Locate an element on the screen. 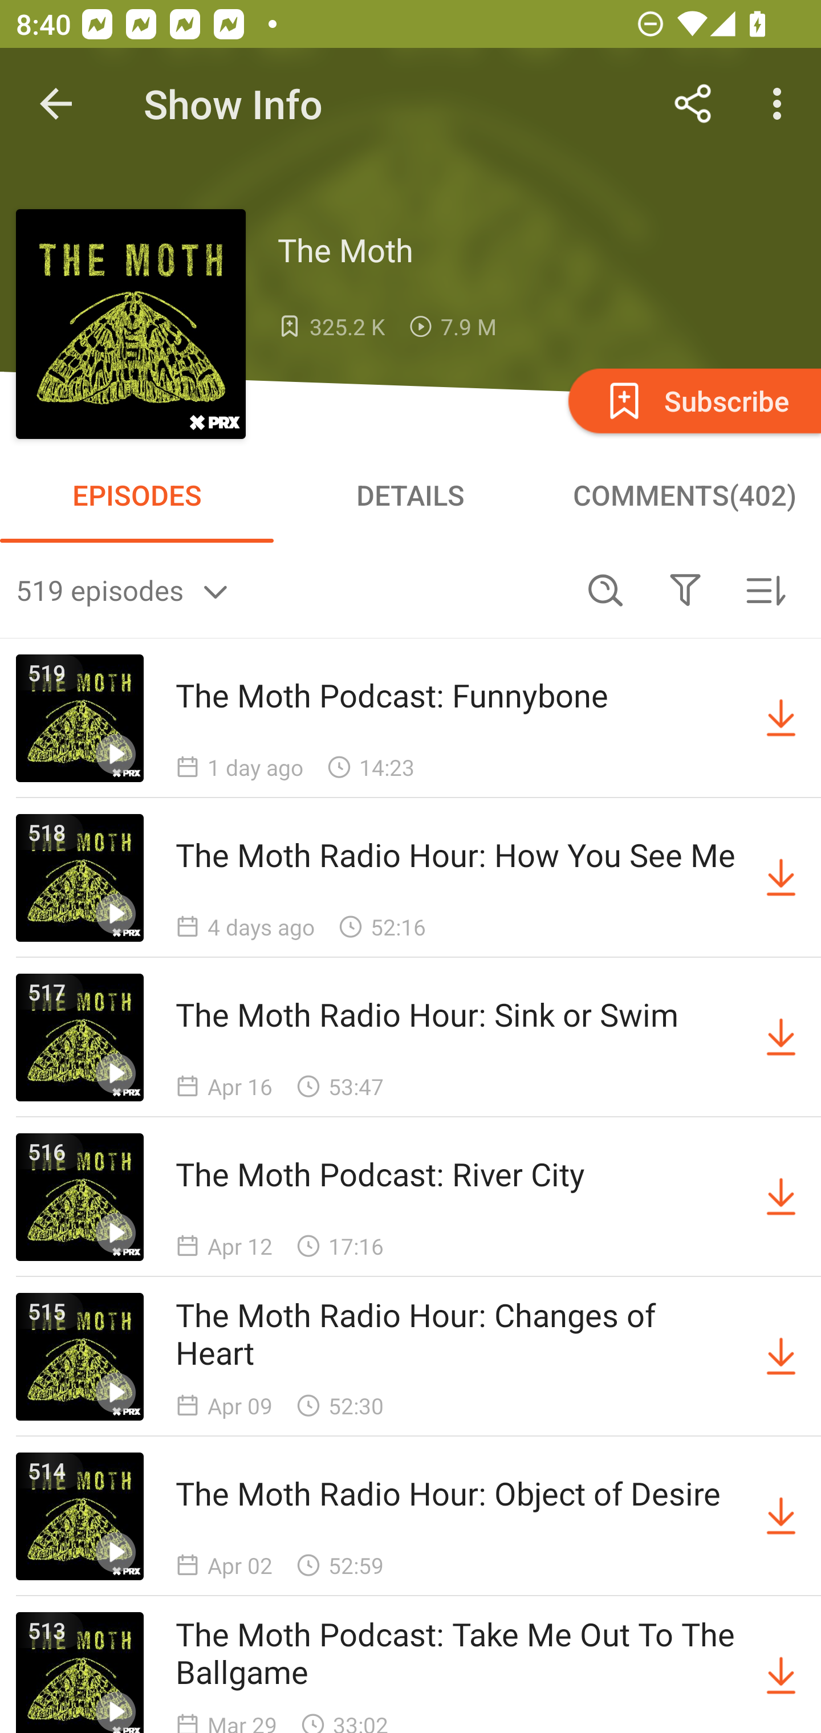  Share is located at coordinates (693, 104).